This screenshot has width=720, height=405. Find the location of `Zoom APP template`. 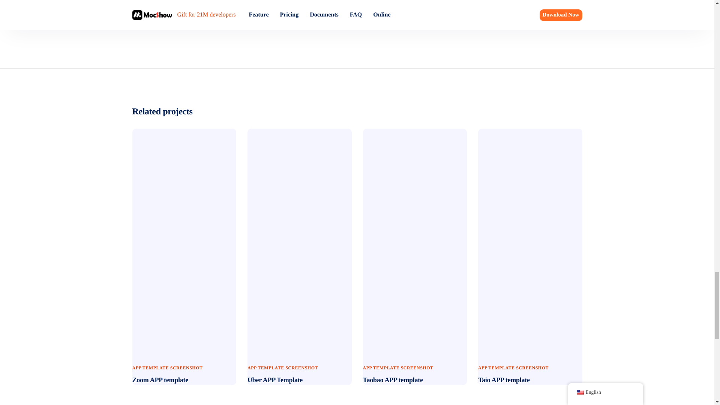

Zoom APP template is located at coordinates (184, 241).